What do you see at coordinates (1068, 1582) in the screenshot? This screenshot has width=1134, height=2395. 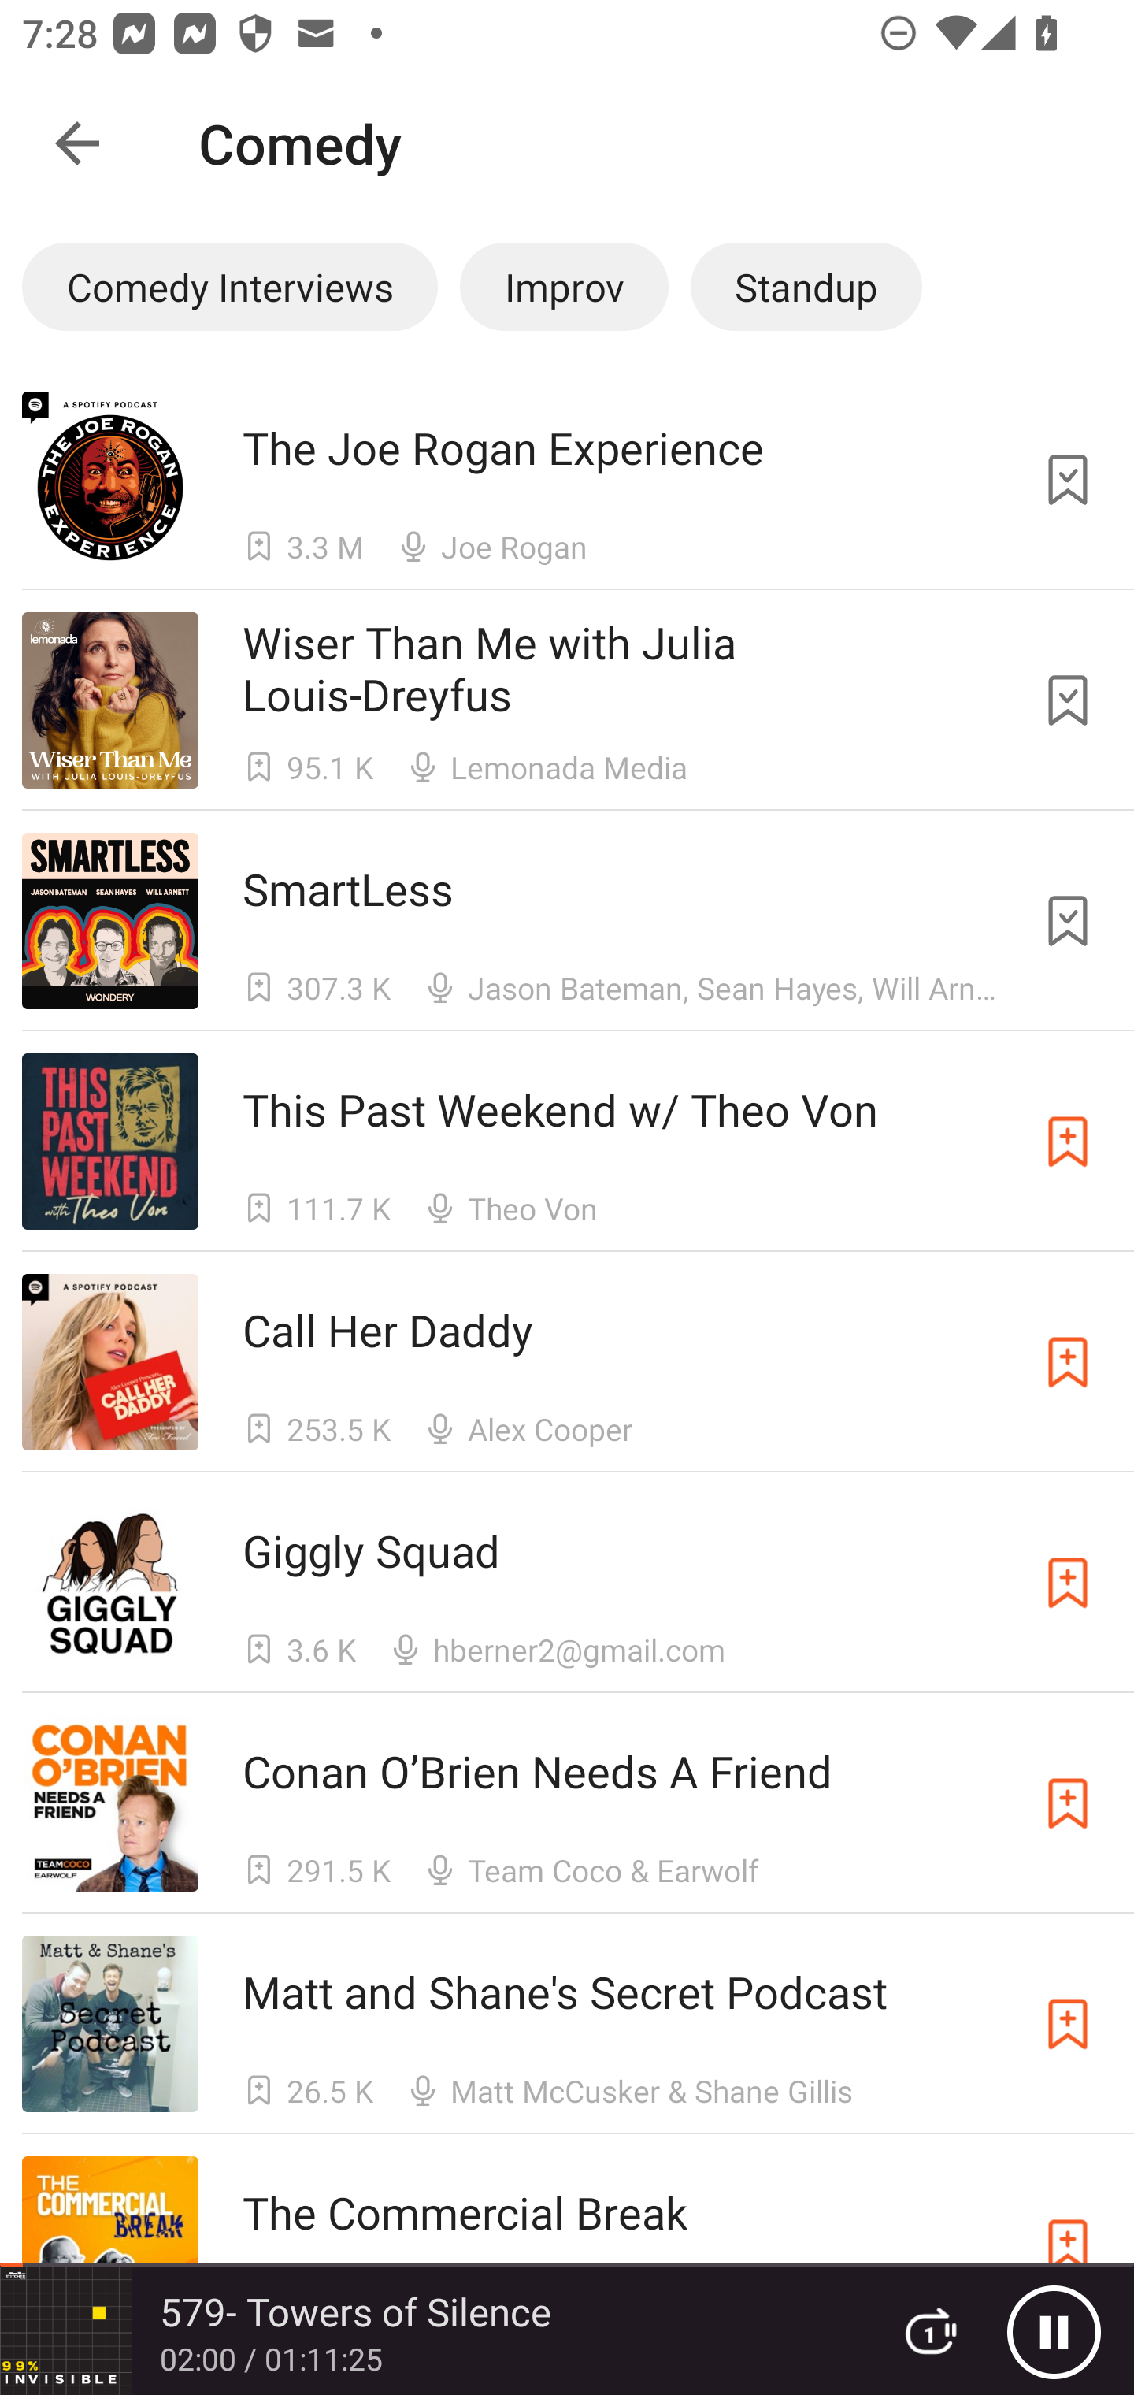 I see `Subscribe` at bounding box center [1068, 1582].